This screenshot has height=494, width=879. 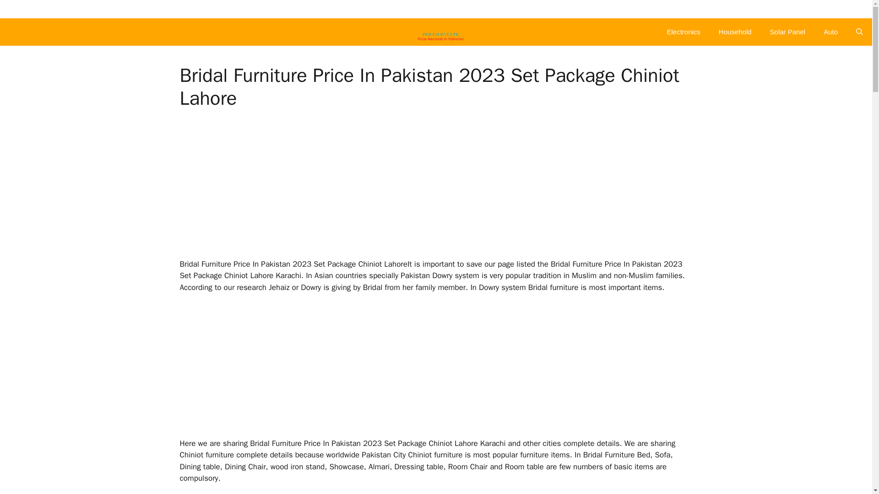 I want to click on Price In Pakistan, so click(x=440, y=32).